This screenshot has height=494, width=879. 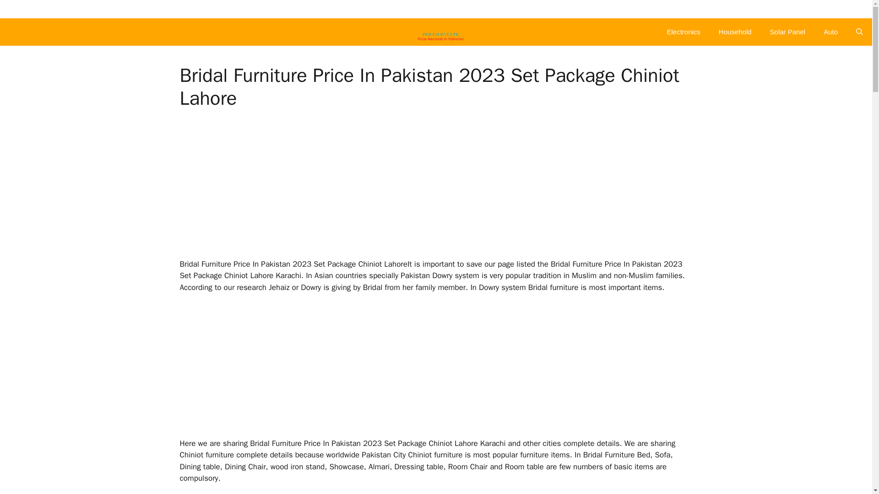 I want to click on Price In Pakistan, so click(x=440, y=32).